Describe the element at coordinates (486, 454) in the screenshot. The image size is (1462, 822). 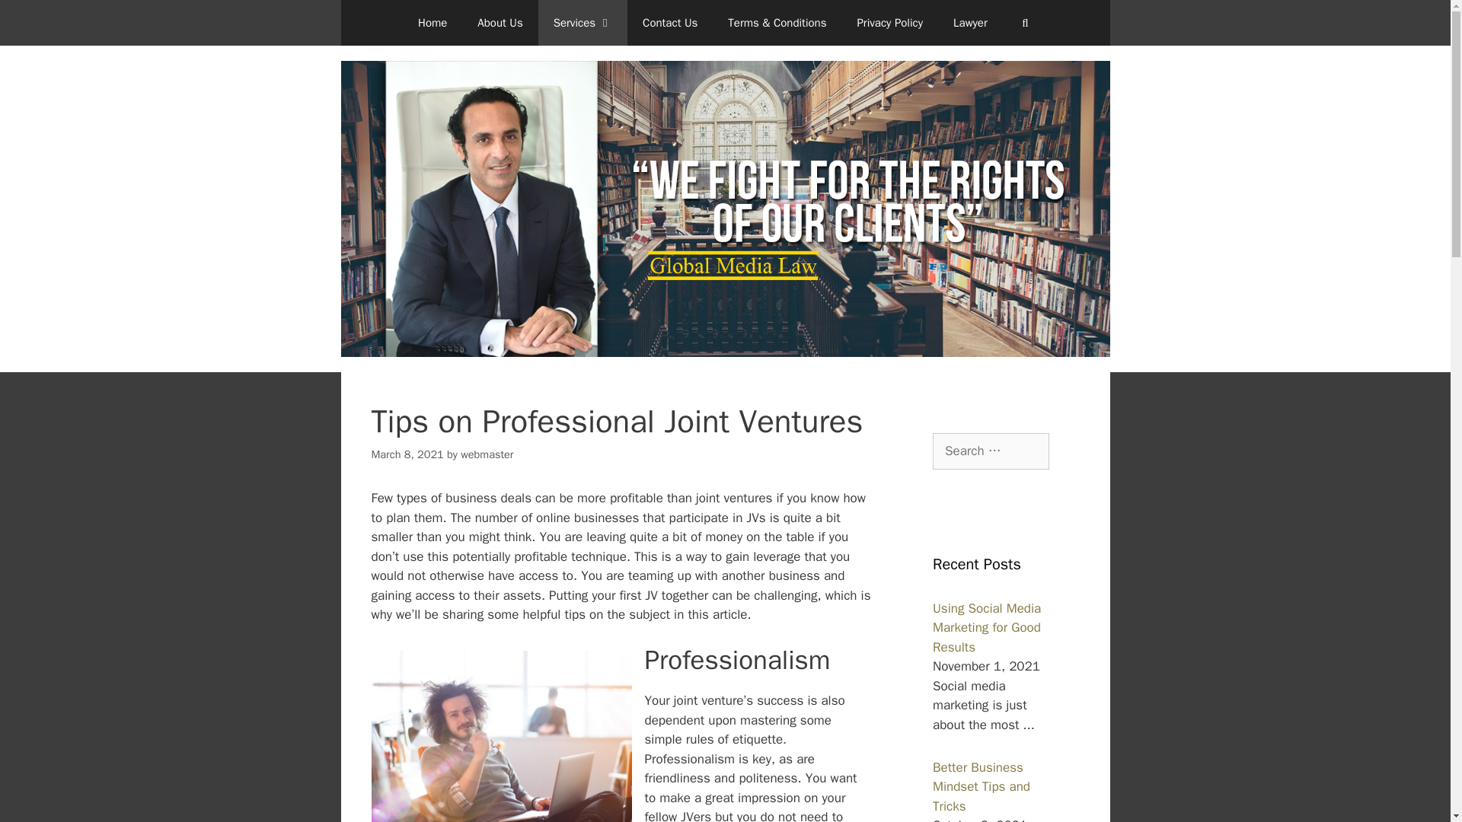
I see `webmaster` at that location.